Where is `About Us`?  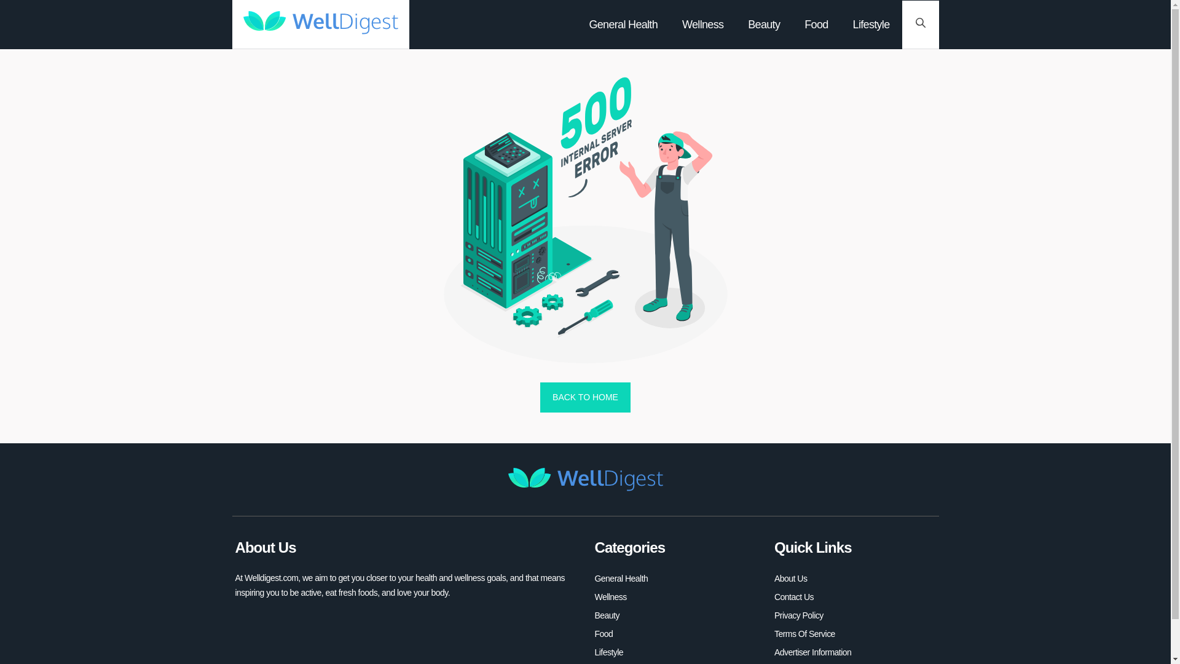
About Us is located at coordinates (790, 578).